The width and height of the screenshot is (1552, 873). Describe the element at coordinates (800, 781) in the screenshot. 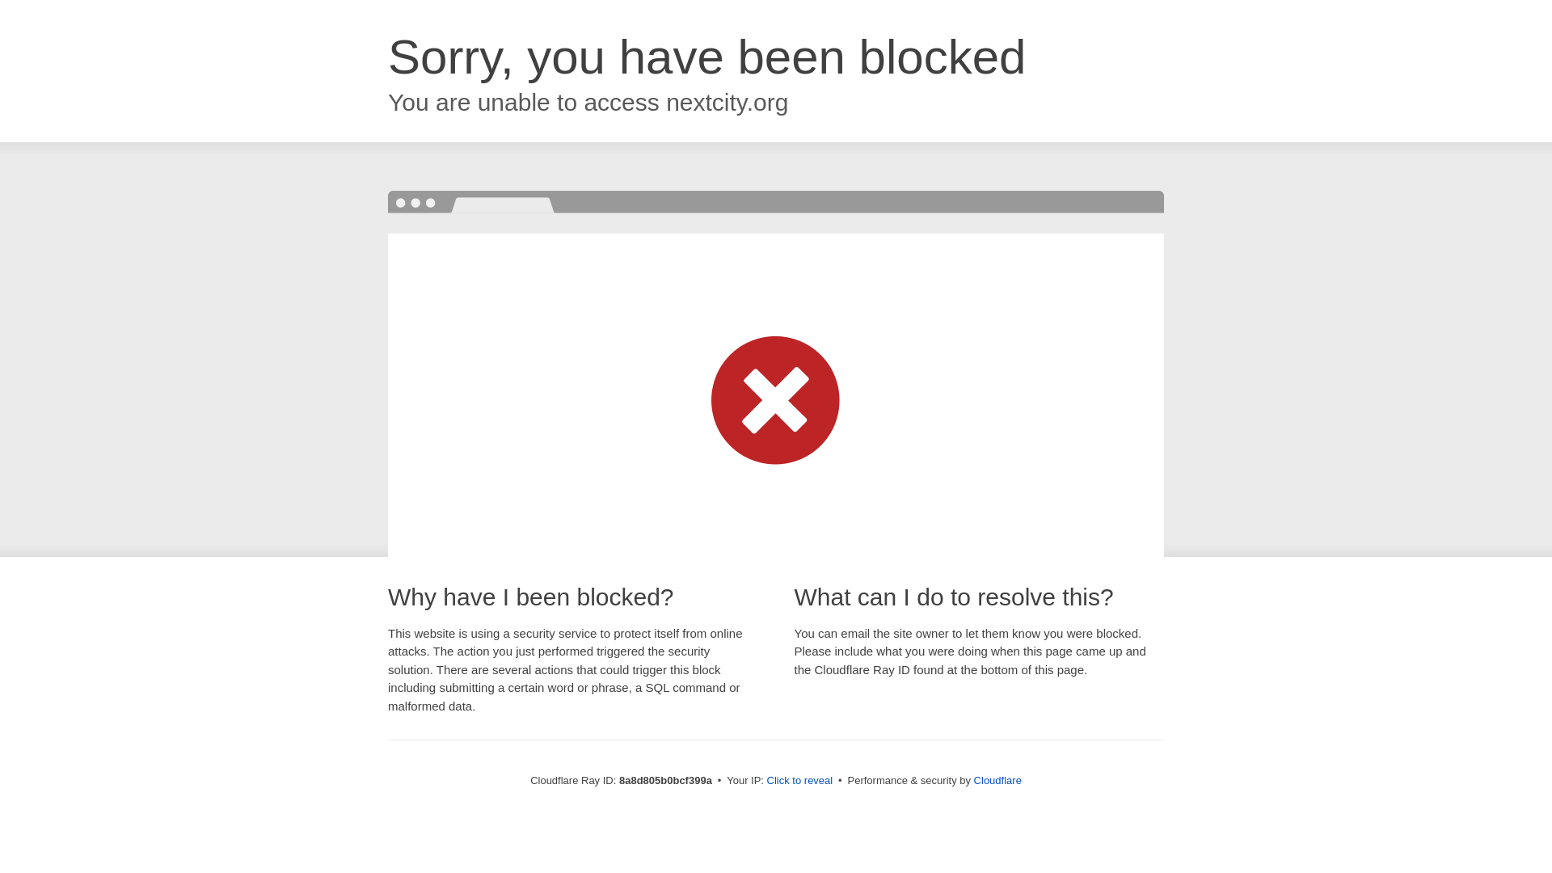

I see `Click to reveal` at that location.